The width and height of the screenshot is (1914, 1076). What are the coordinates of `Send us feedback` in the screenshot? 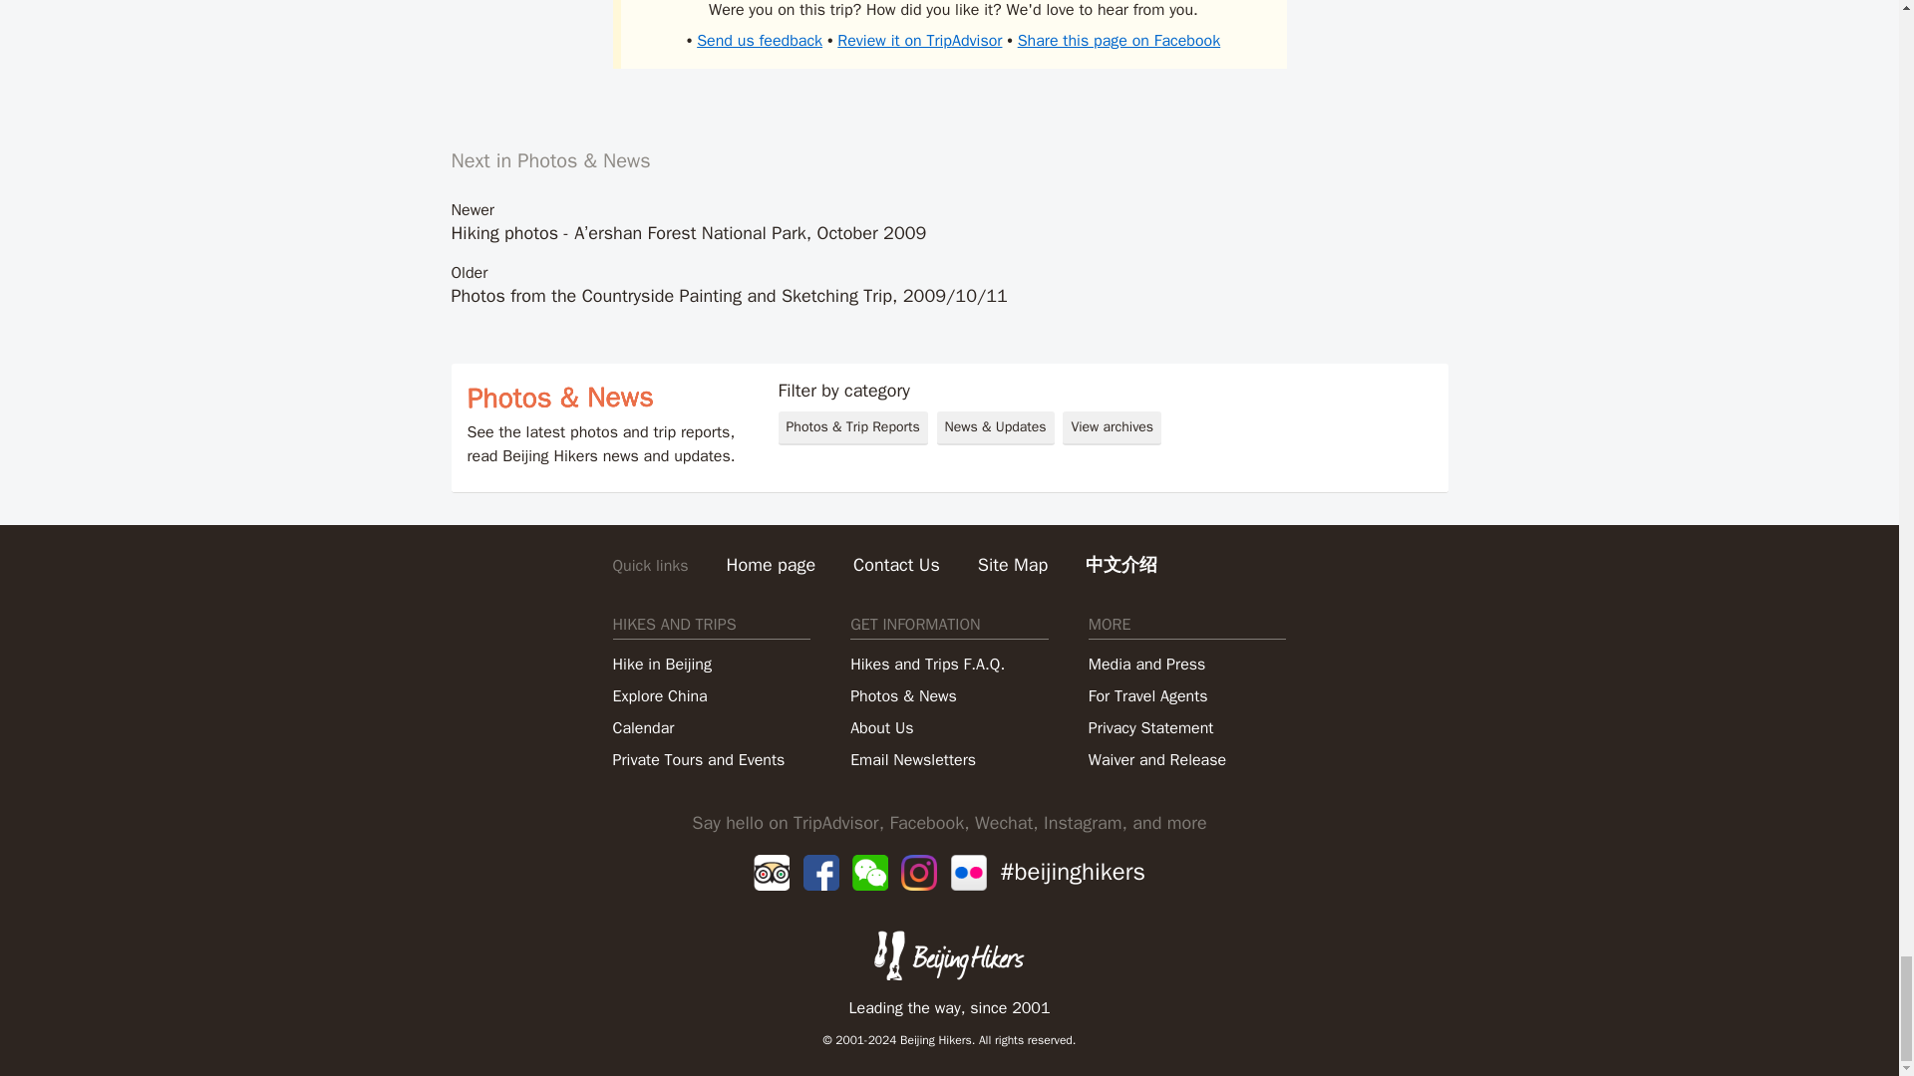 It's located at (760, 40).